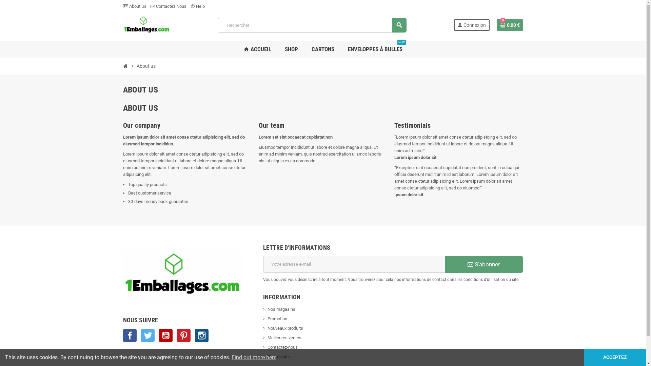 The width and height of the screenshot is (651, 366). Describe the element at coordinates (282, 338) in the screenshot. I see `Meilleures ventes` at that location.